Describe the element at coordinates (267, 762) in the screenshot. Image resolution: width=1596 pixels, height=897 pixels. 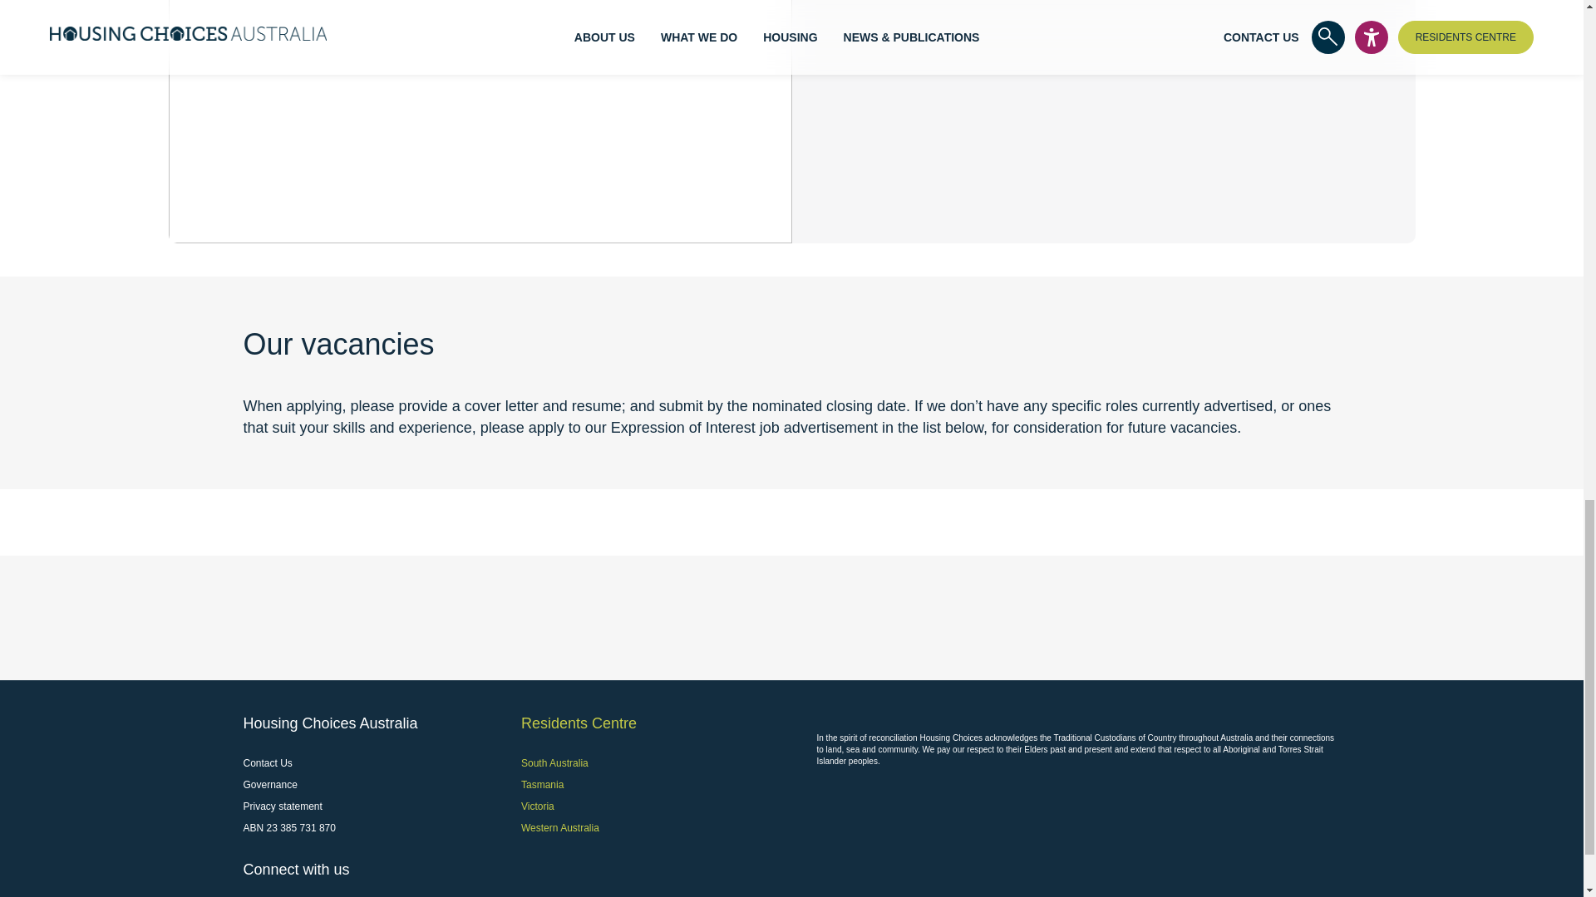
I see `Contact Us` at that location.